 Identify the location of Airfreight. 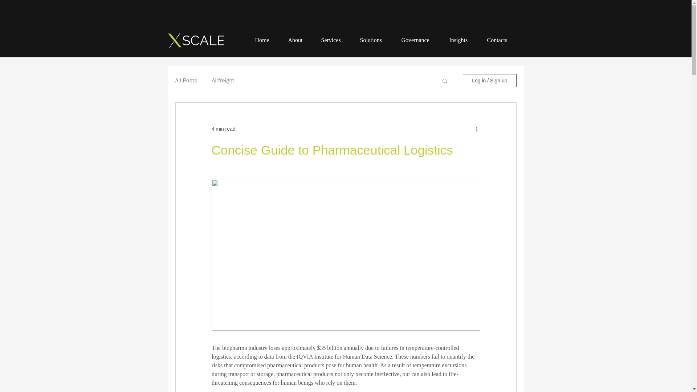
(223, 81).